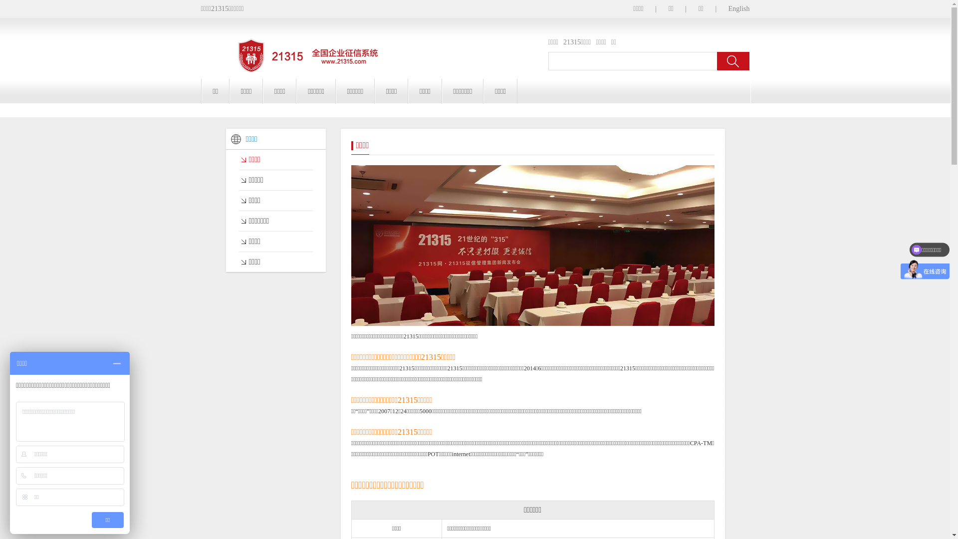 This screenshot has width=958, height=539. I want to click on English, so click(739, 9).